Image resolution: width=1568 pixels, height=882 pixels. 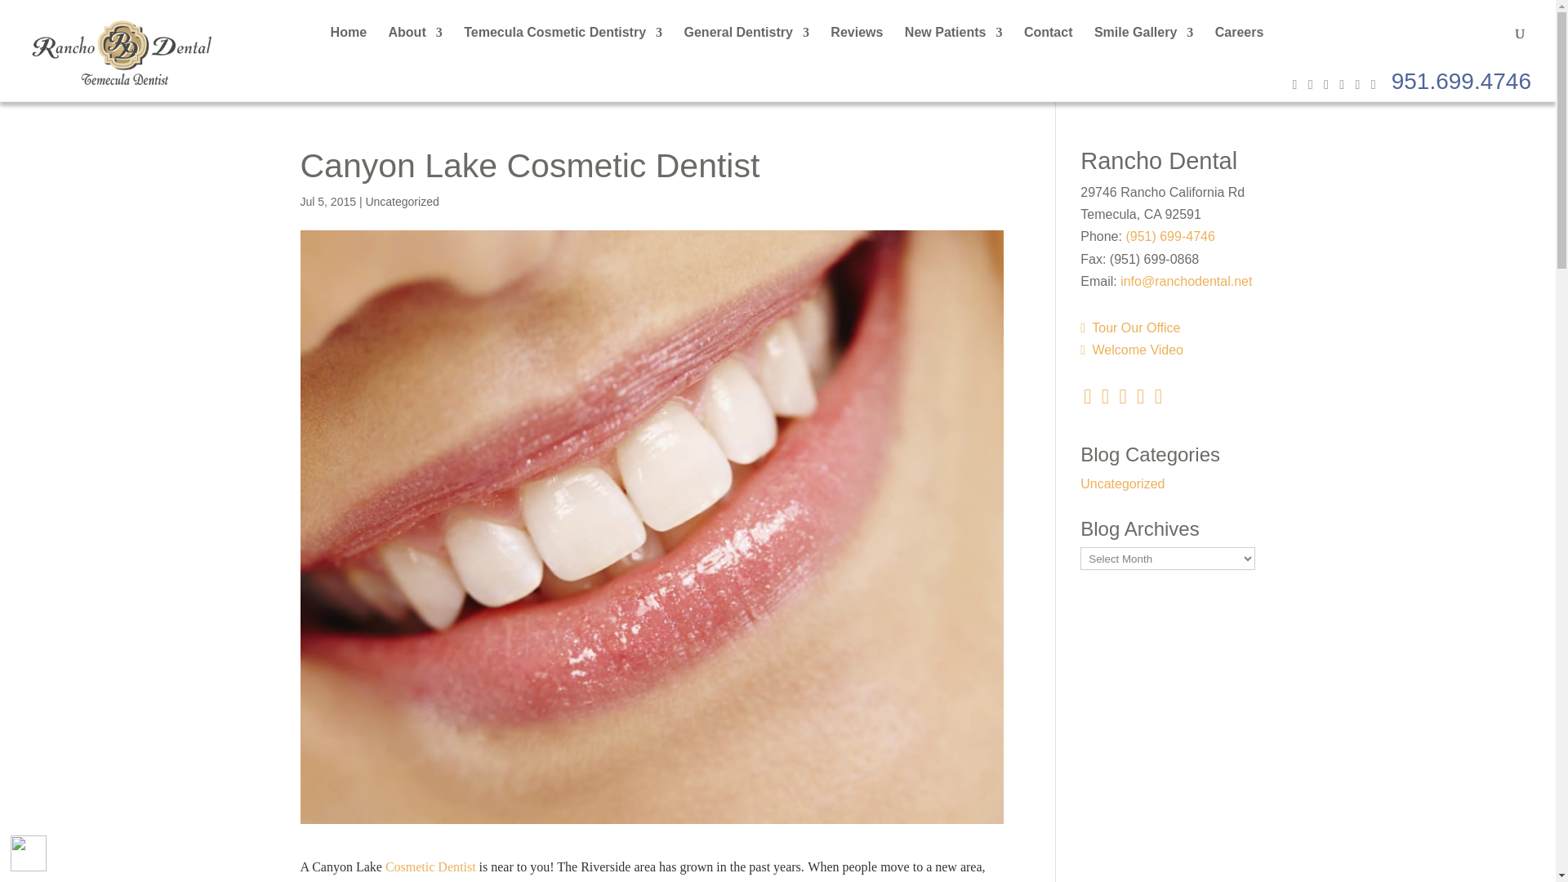 I want to click on Home, so click(x=349, y=46).